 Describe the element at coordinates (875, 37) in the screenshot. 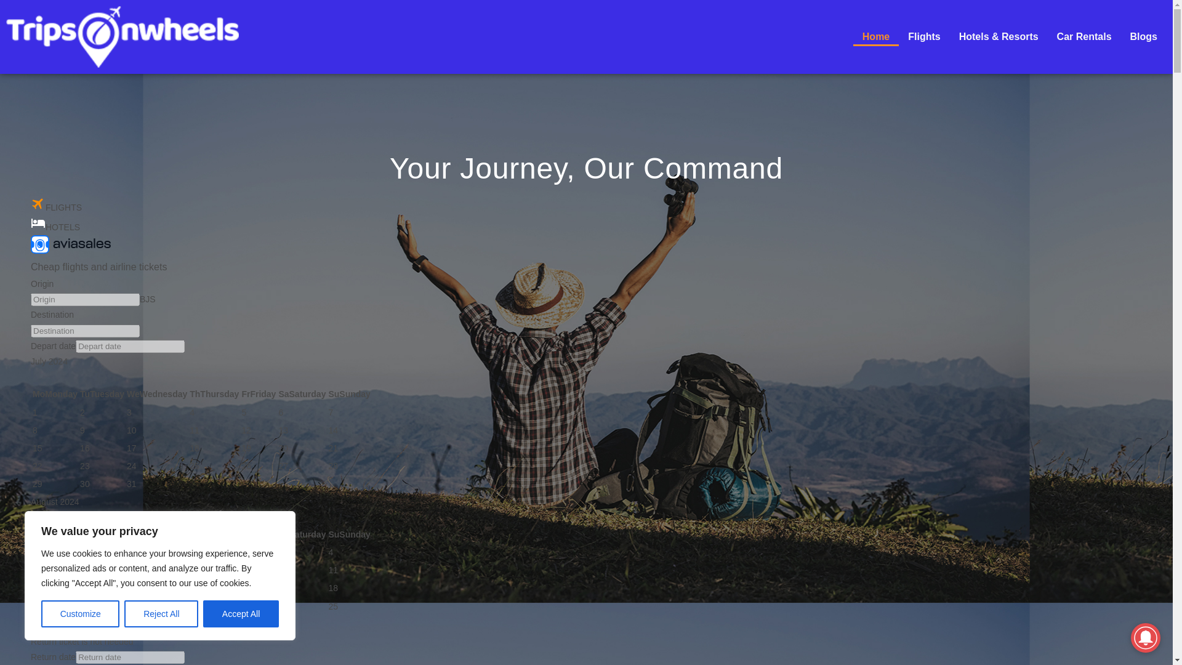

I see `Home` at that location.